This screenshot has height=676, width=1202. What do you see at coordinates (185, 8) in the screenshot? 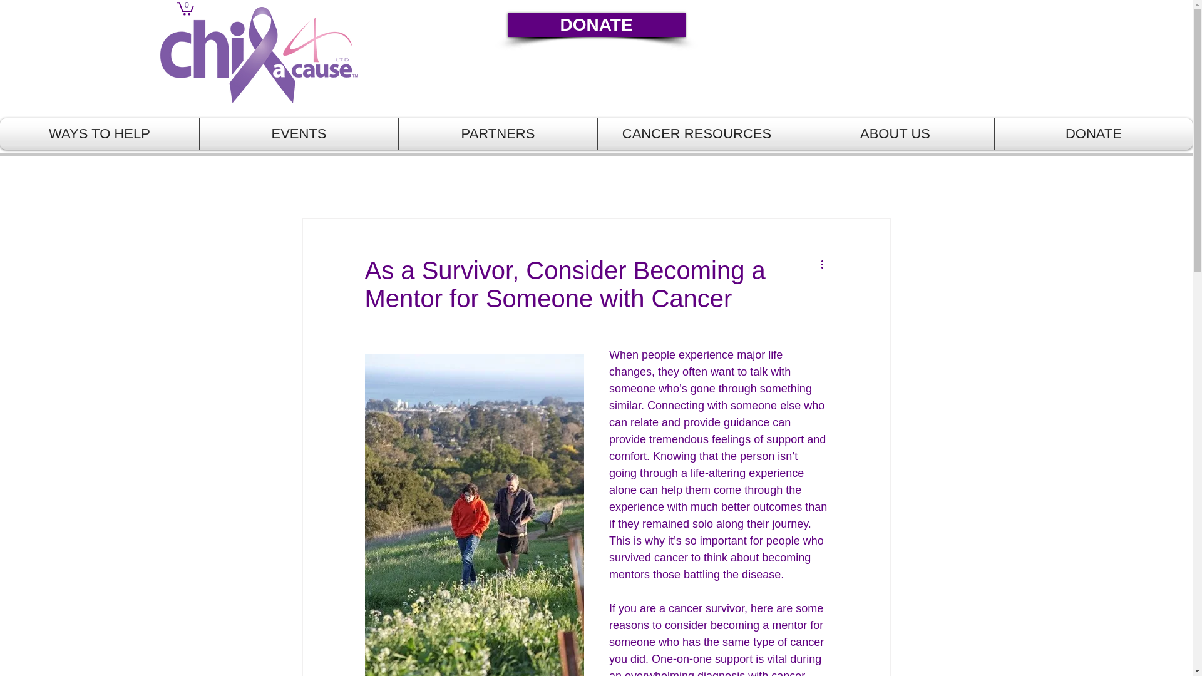
I see `0` at bounding box center [185, 8].